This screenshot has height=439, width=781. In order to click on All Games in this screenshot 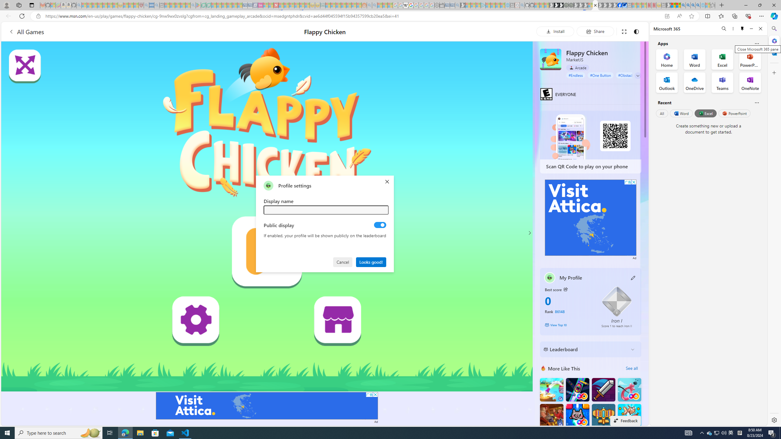, I will do `click(114, 31)`.